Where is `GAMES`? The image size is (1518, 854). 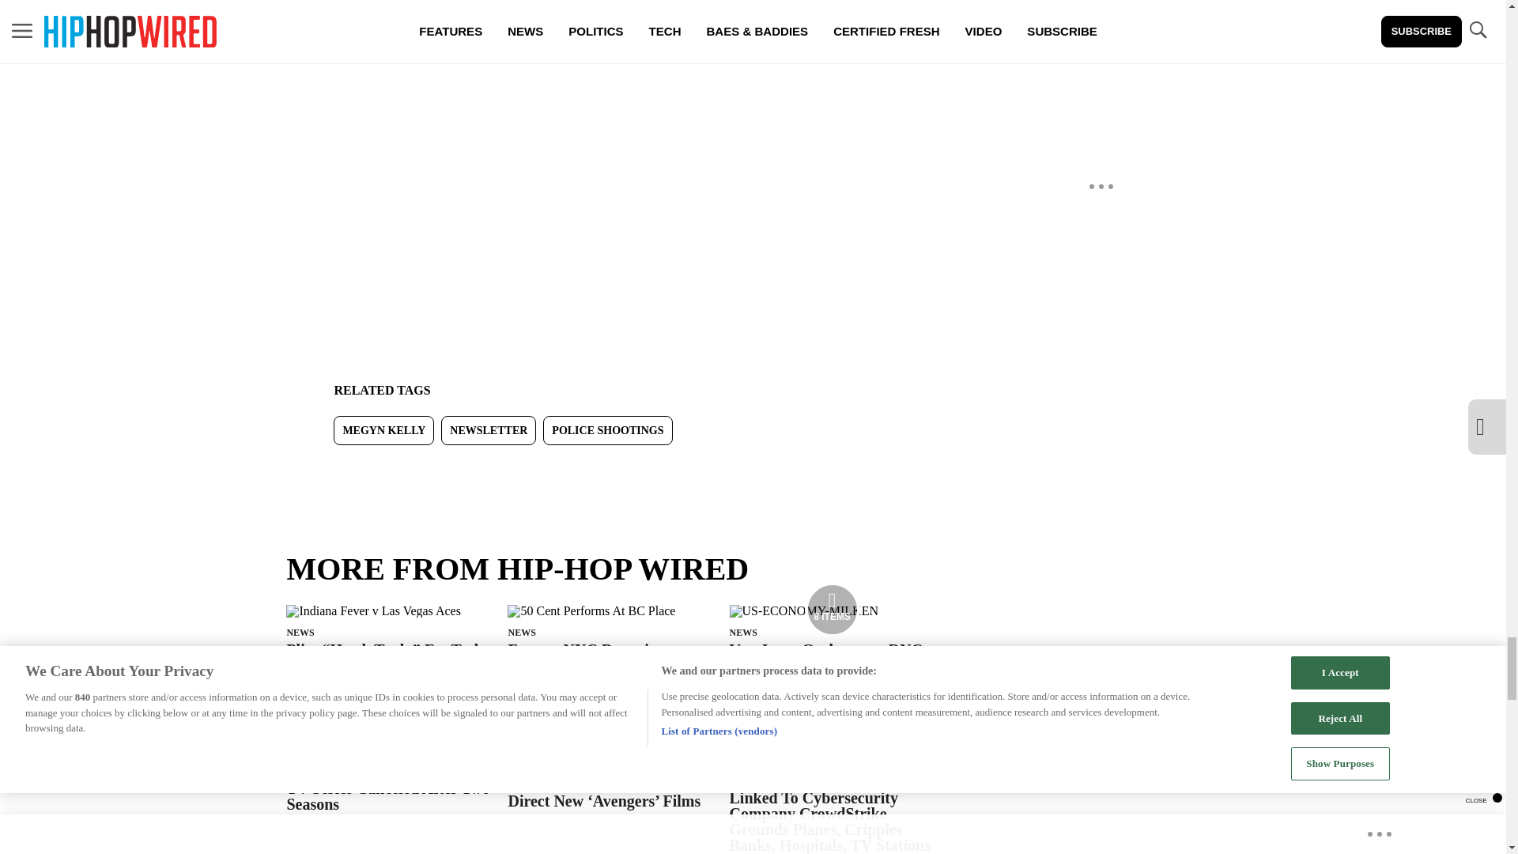 GAMES is located at coordinates (304, 739).